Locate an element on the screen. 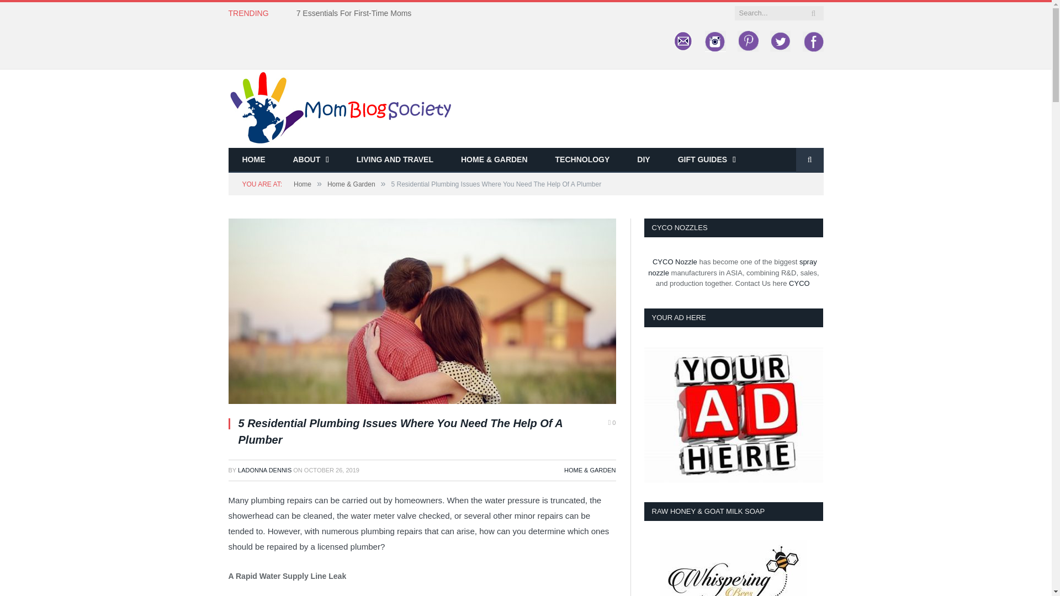 Image resolution: width=1060 pixels, height=596 pixels. HOME is located at coordinates (254, 160).